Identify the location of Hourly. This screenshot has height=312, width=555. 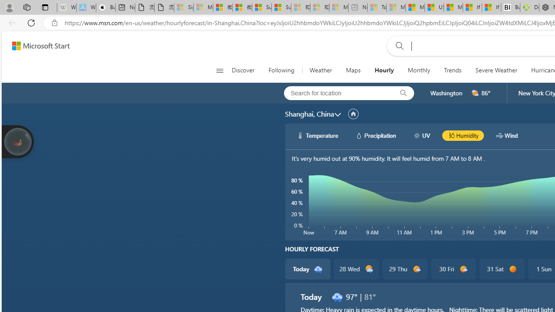
(384, 70).